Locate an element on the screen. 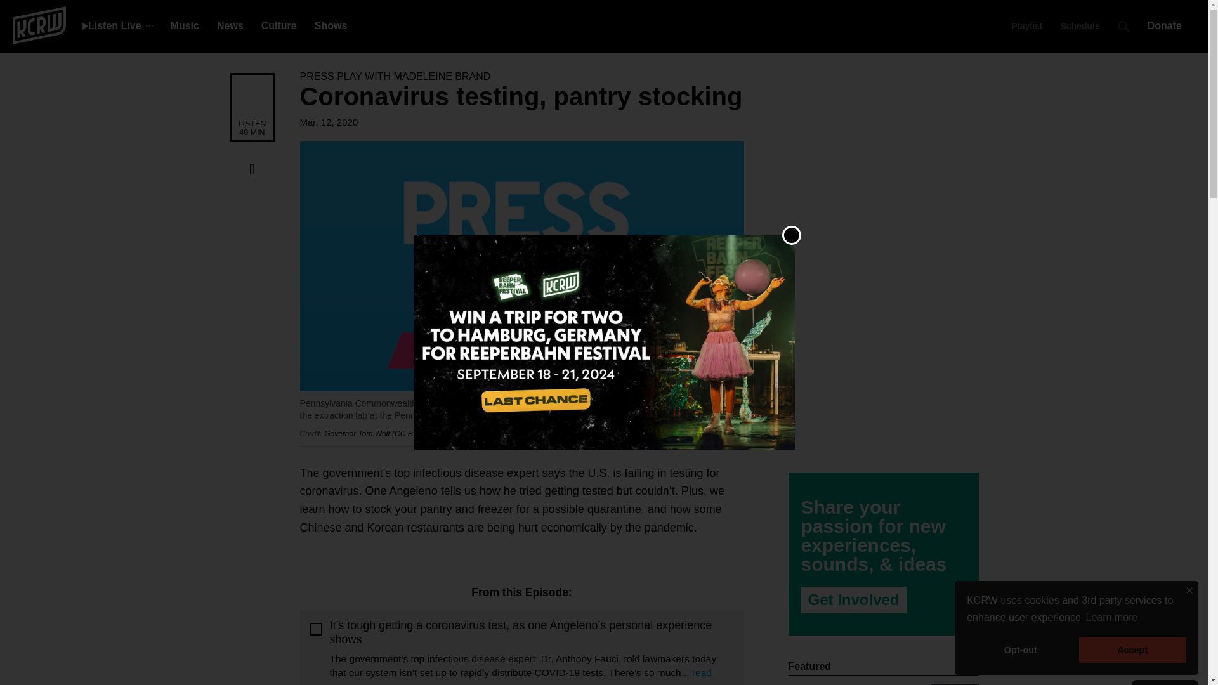  Music is located at coordinates (185, 25).